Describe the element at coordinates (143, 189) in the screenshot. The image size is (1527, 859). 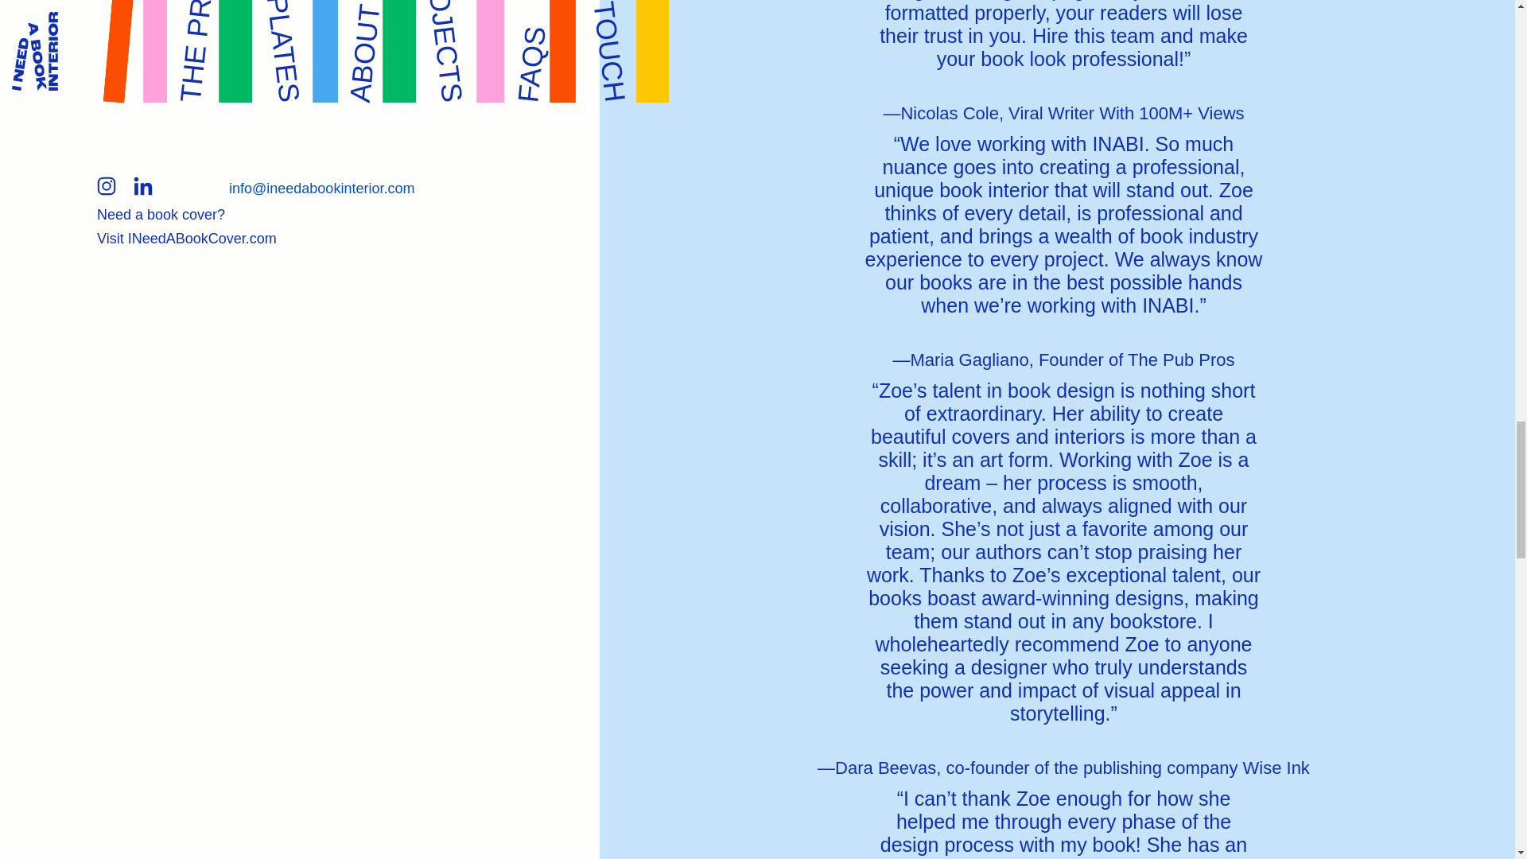
I see `inline-icon-linked` at that location.